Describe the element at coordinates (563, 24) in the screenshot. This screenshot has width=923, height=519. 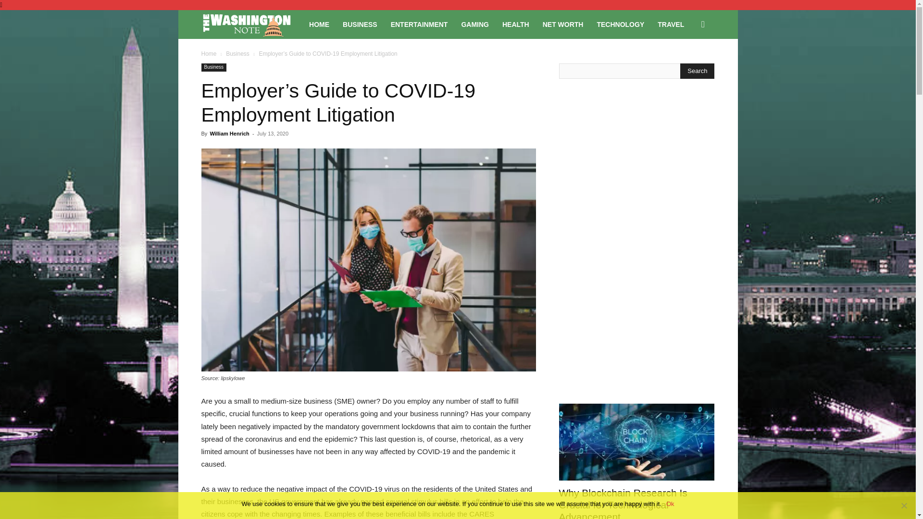
I see `NET WORTH` at that location.